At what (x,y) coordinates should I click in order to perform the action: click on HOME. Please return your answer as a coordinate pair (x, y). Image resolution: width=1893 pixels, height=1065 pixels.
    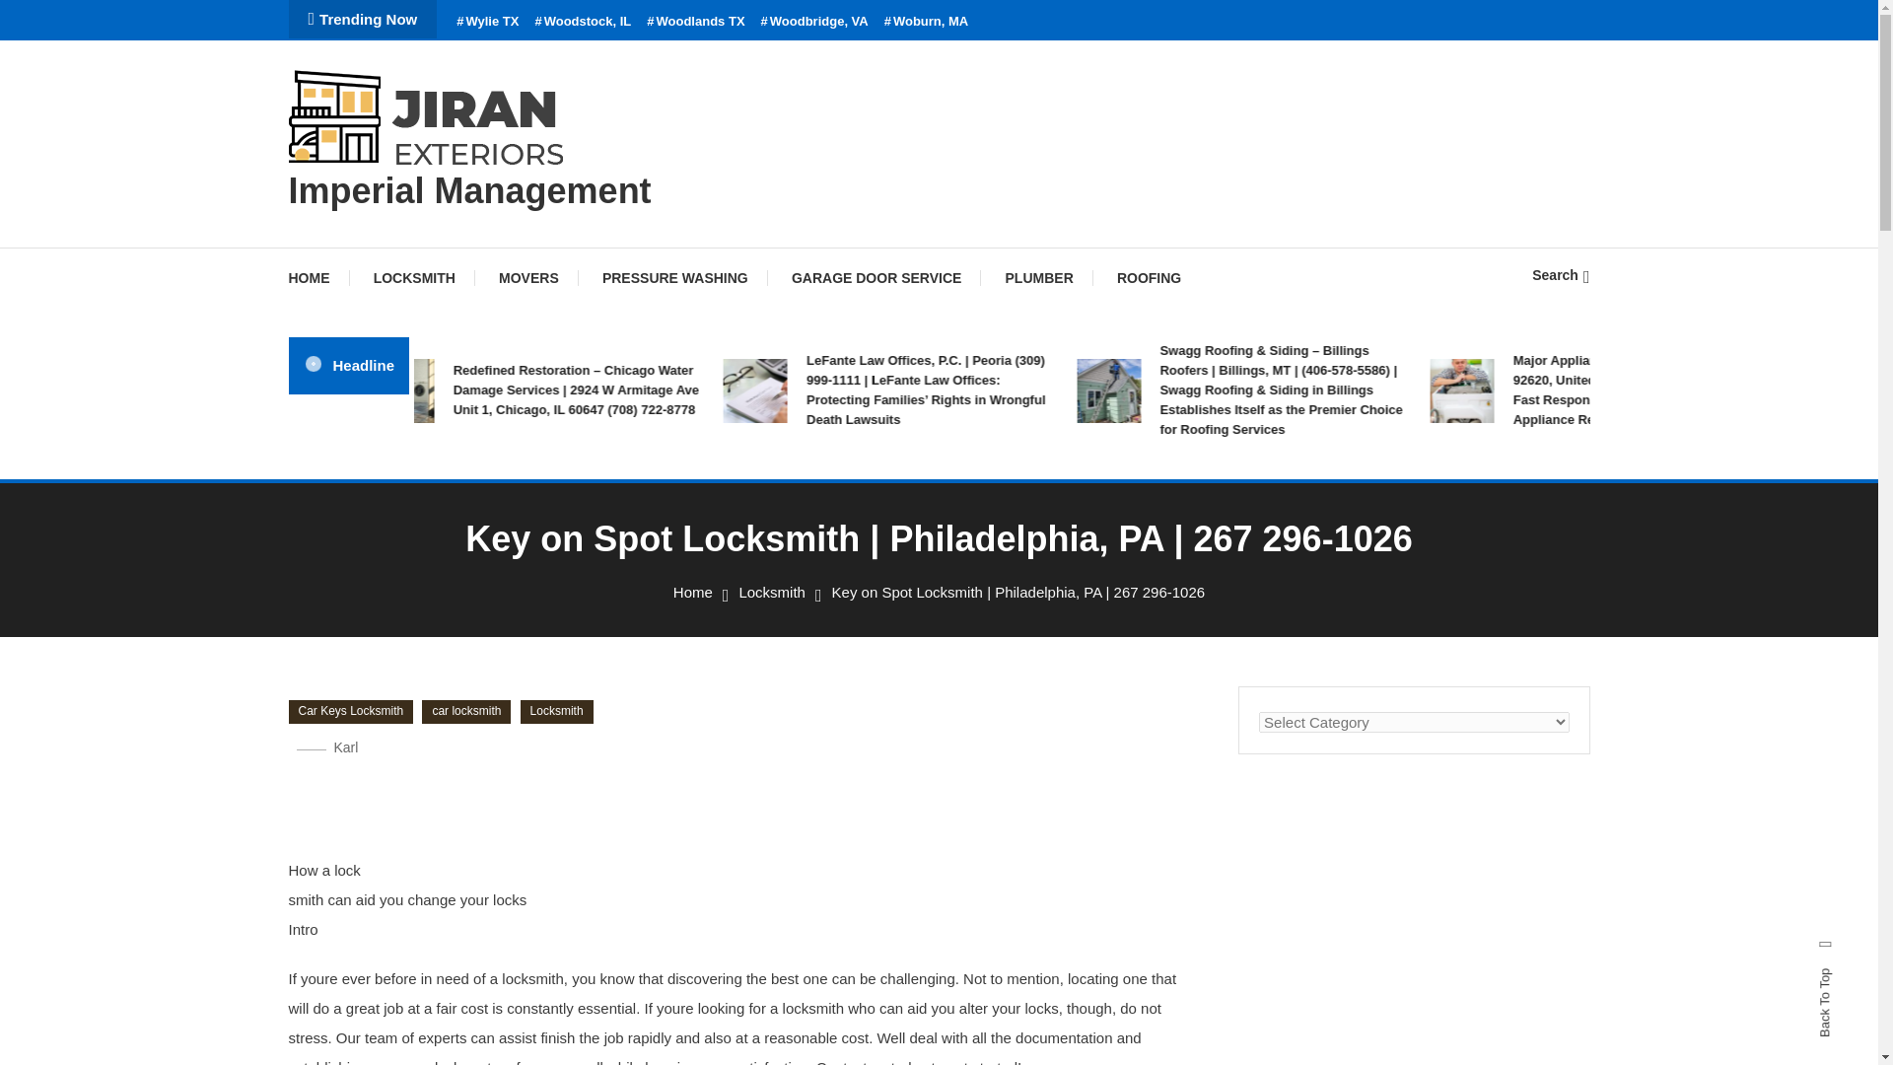
    Looking at the image, I should click on (317, 278).